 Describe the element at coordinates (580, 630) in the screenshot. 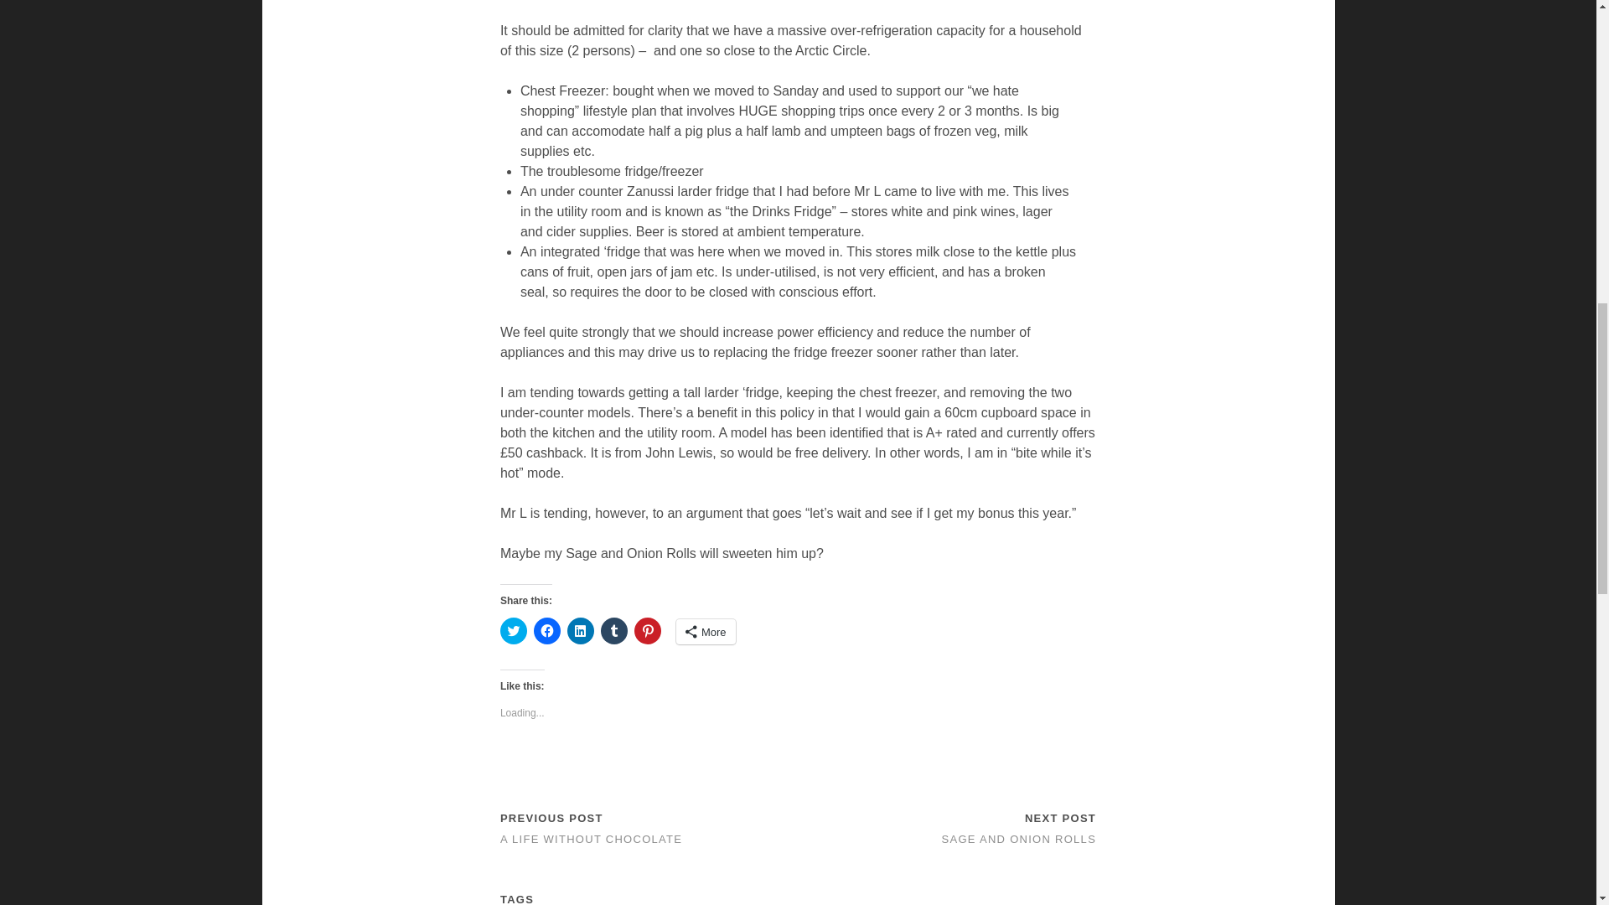

I see `Click to share on LinkedIn` at that location.